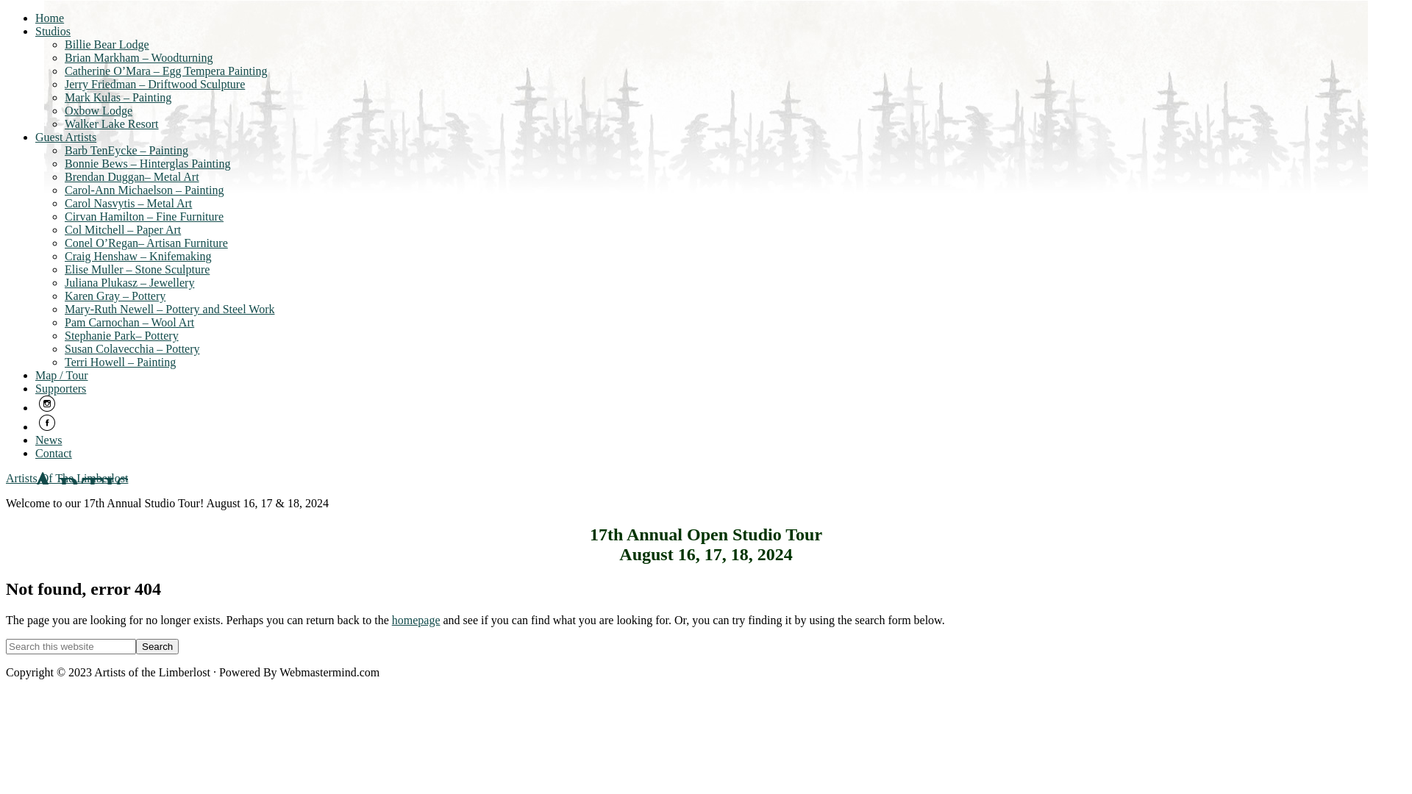  What do you see at coordinates (157, 647) in the screenshot?
I see `Search` at bounding box center [157, 647].